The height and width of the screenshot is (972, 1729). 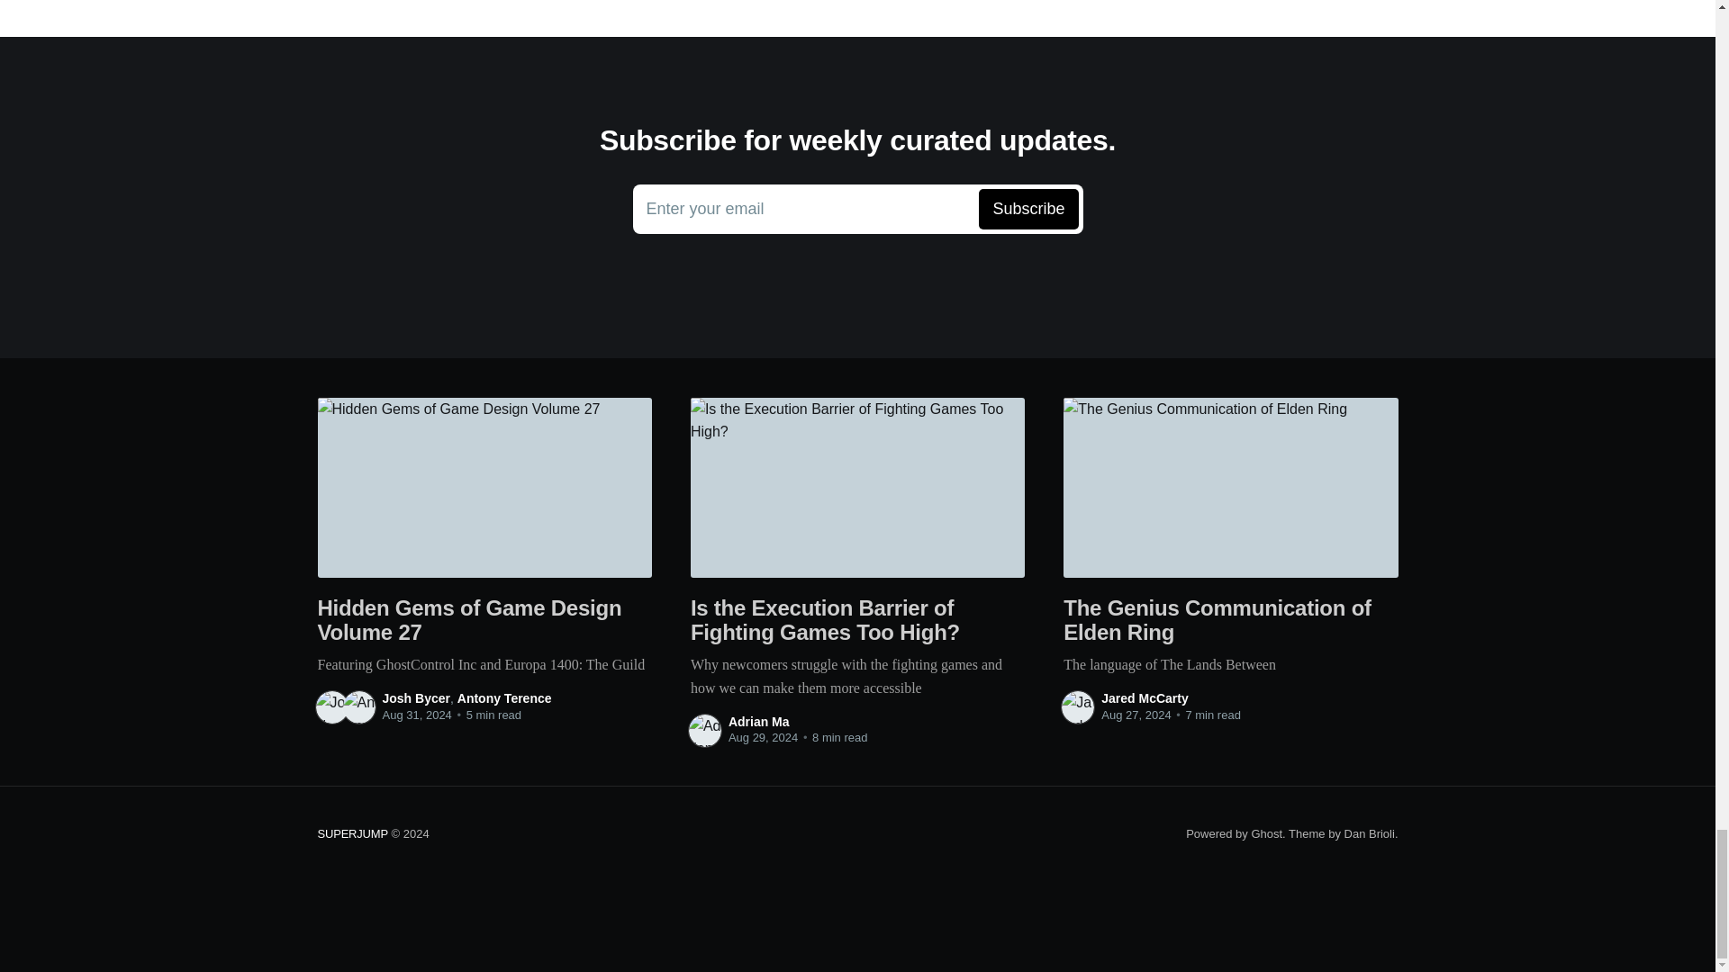 What do you see at coordinates (1266, 833) in the screenshot?
I see `SUPERJUMP` at bounding box center [1266, 833].